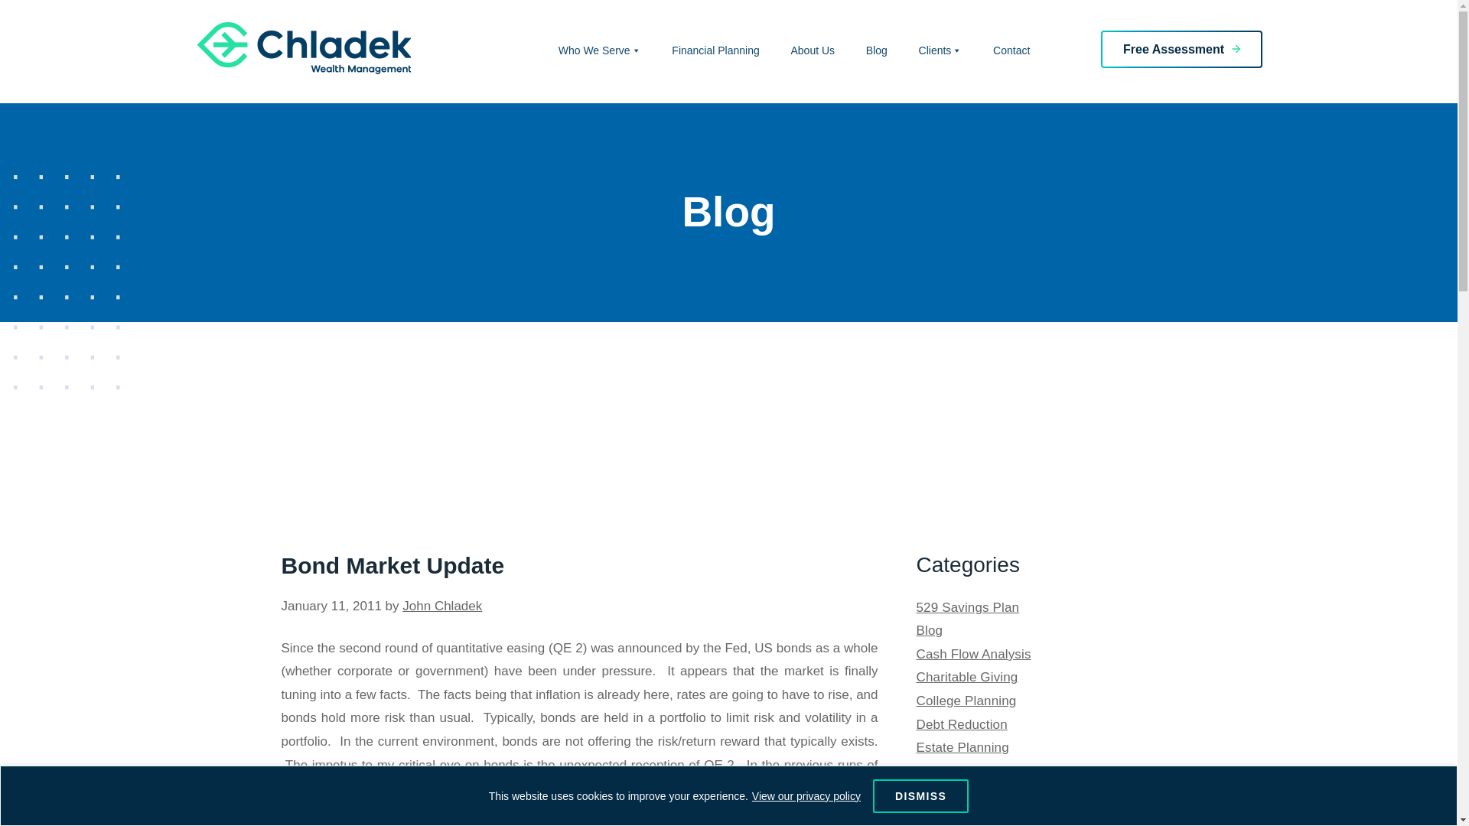 The image size is (1469, 826). Describe the element at coordinates (973, 654) in the screenshot. I see `Cash Flow Analysis` at that location.